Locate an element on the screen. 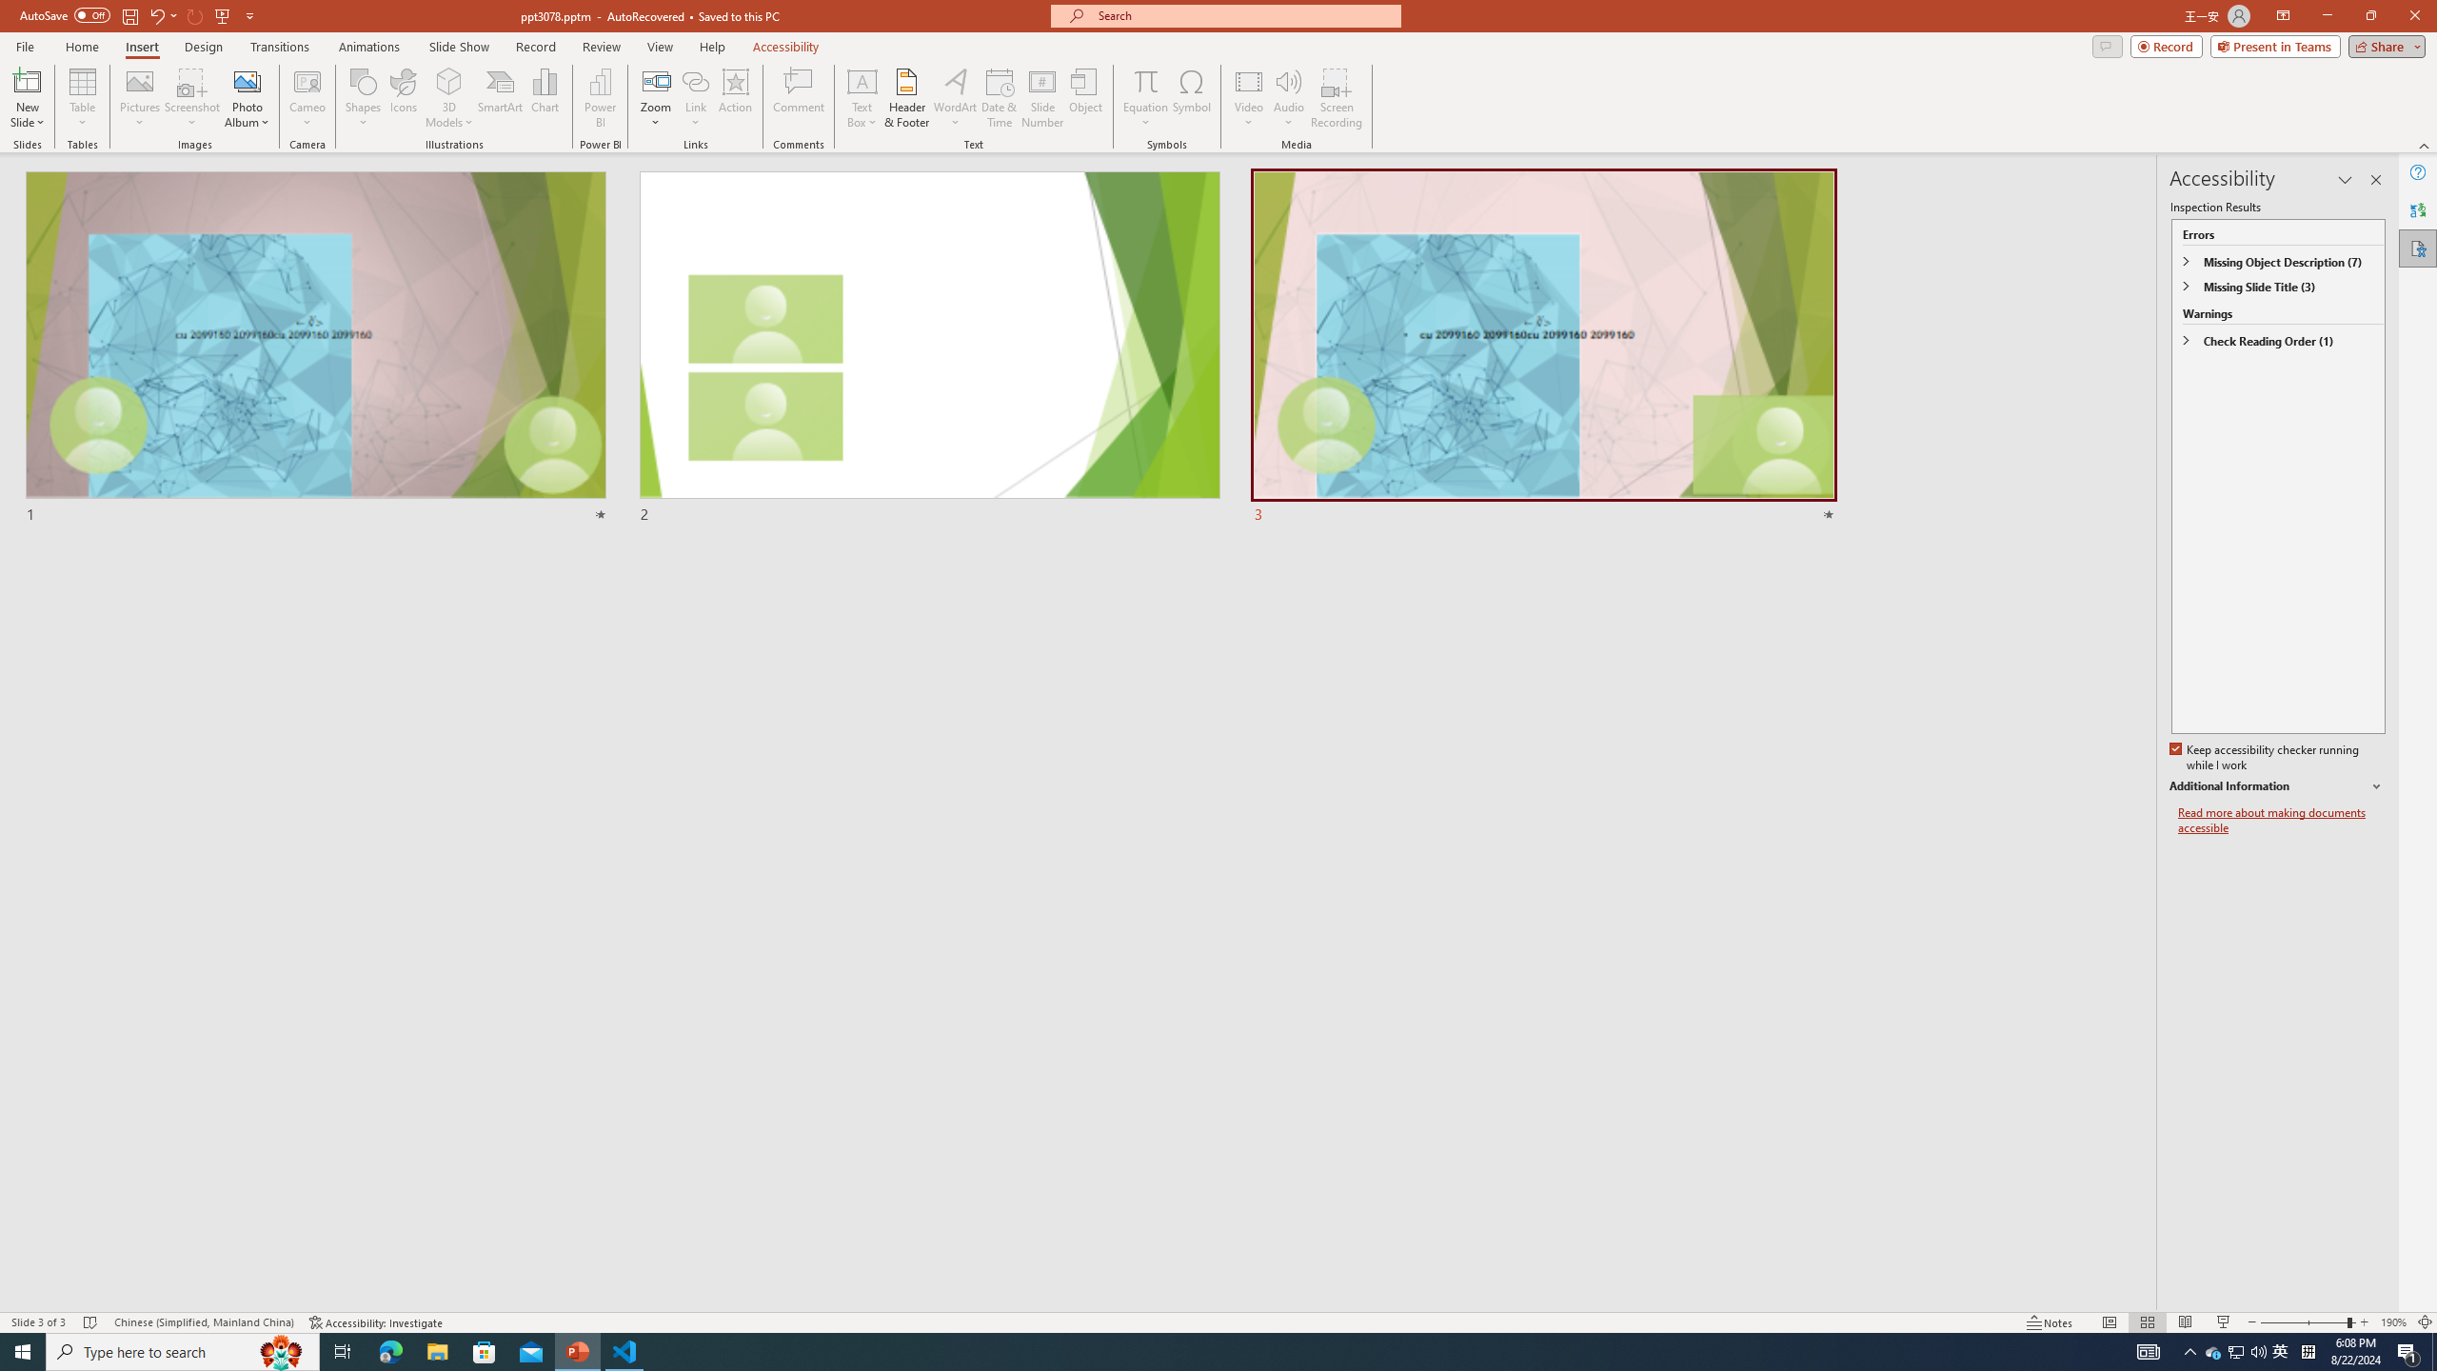  Header & Footer... is located at coordinates (906, 98).